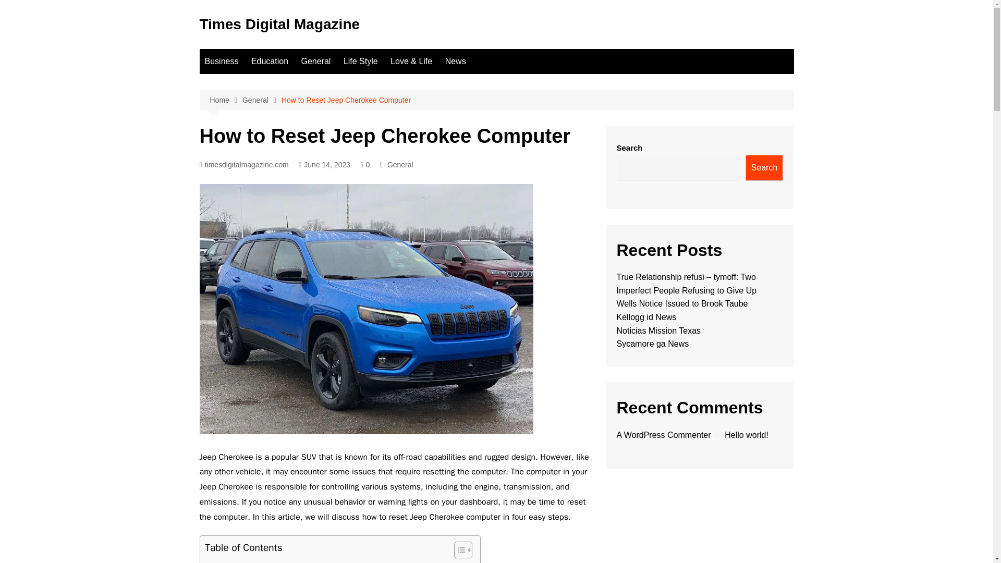 This screenshot has height=563, width=1001. What do you see at coordinates (316, 61) in the screenshot?
I see `General` at bounding box center [316, 61].